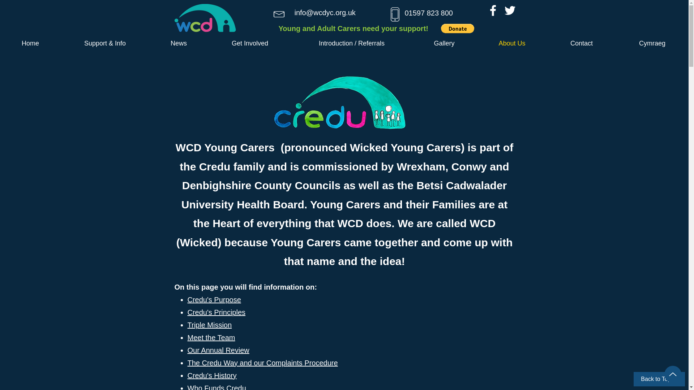 Image resolution: width=694 pixels, height=390 pixels. What do you see at coordinates (210, 324) in the screenshot?
I see `Triple Mission` at bounding box center [210, 324].